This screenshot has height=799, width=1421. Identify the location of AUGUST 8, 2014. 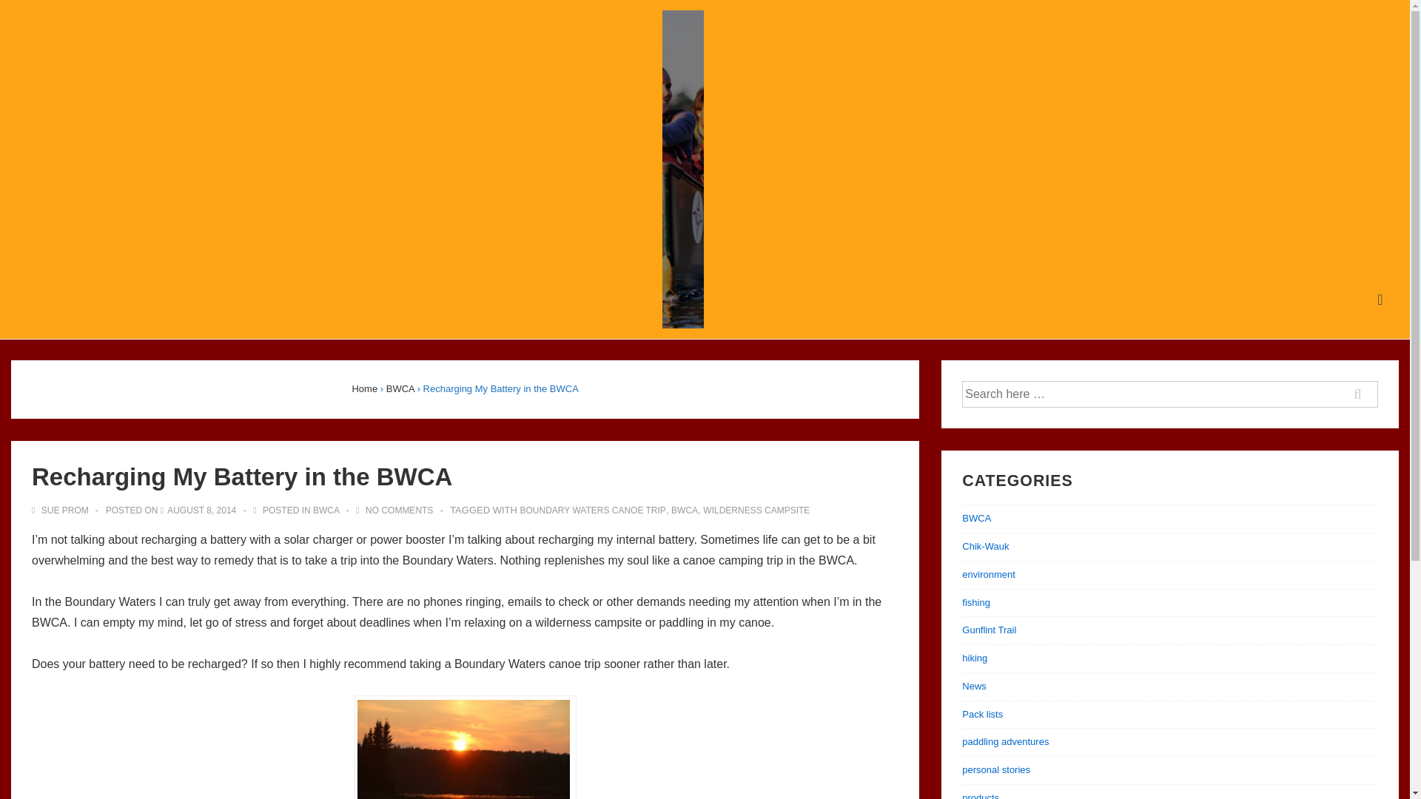
(201, 510).